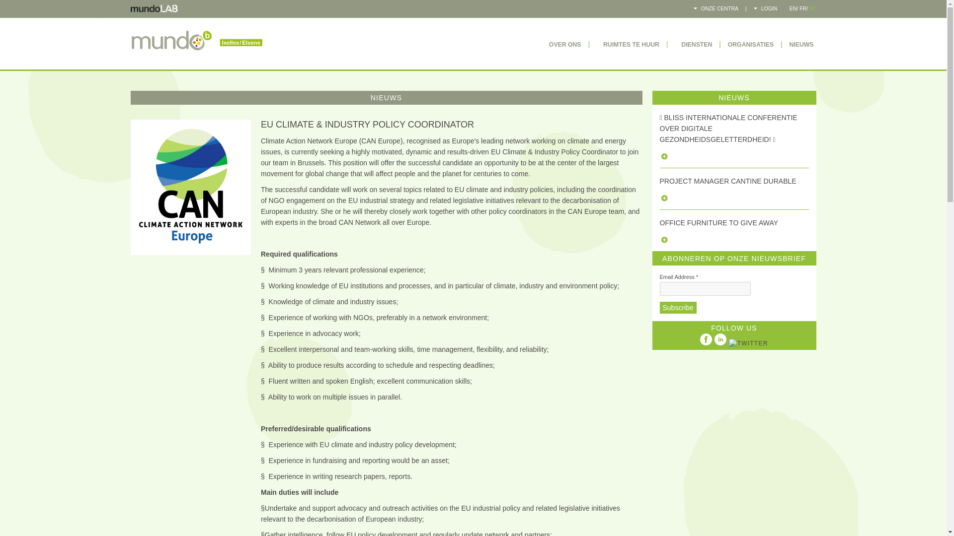 The height and width of the screenshot is (536, 954). I want to click on OVER ONS, so click(561, 45).